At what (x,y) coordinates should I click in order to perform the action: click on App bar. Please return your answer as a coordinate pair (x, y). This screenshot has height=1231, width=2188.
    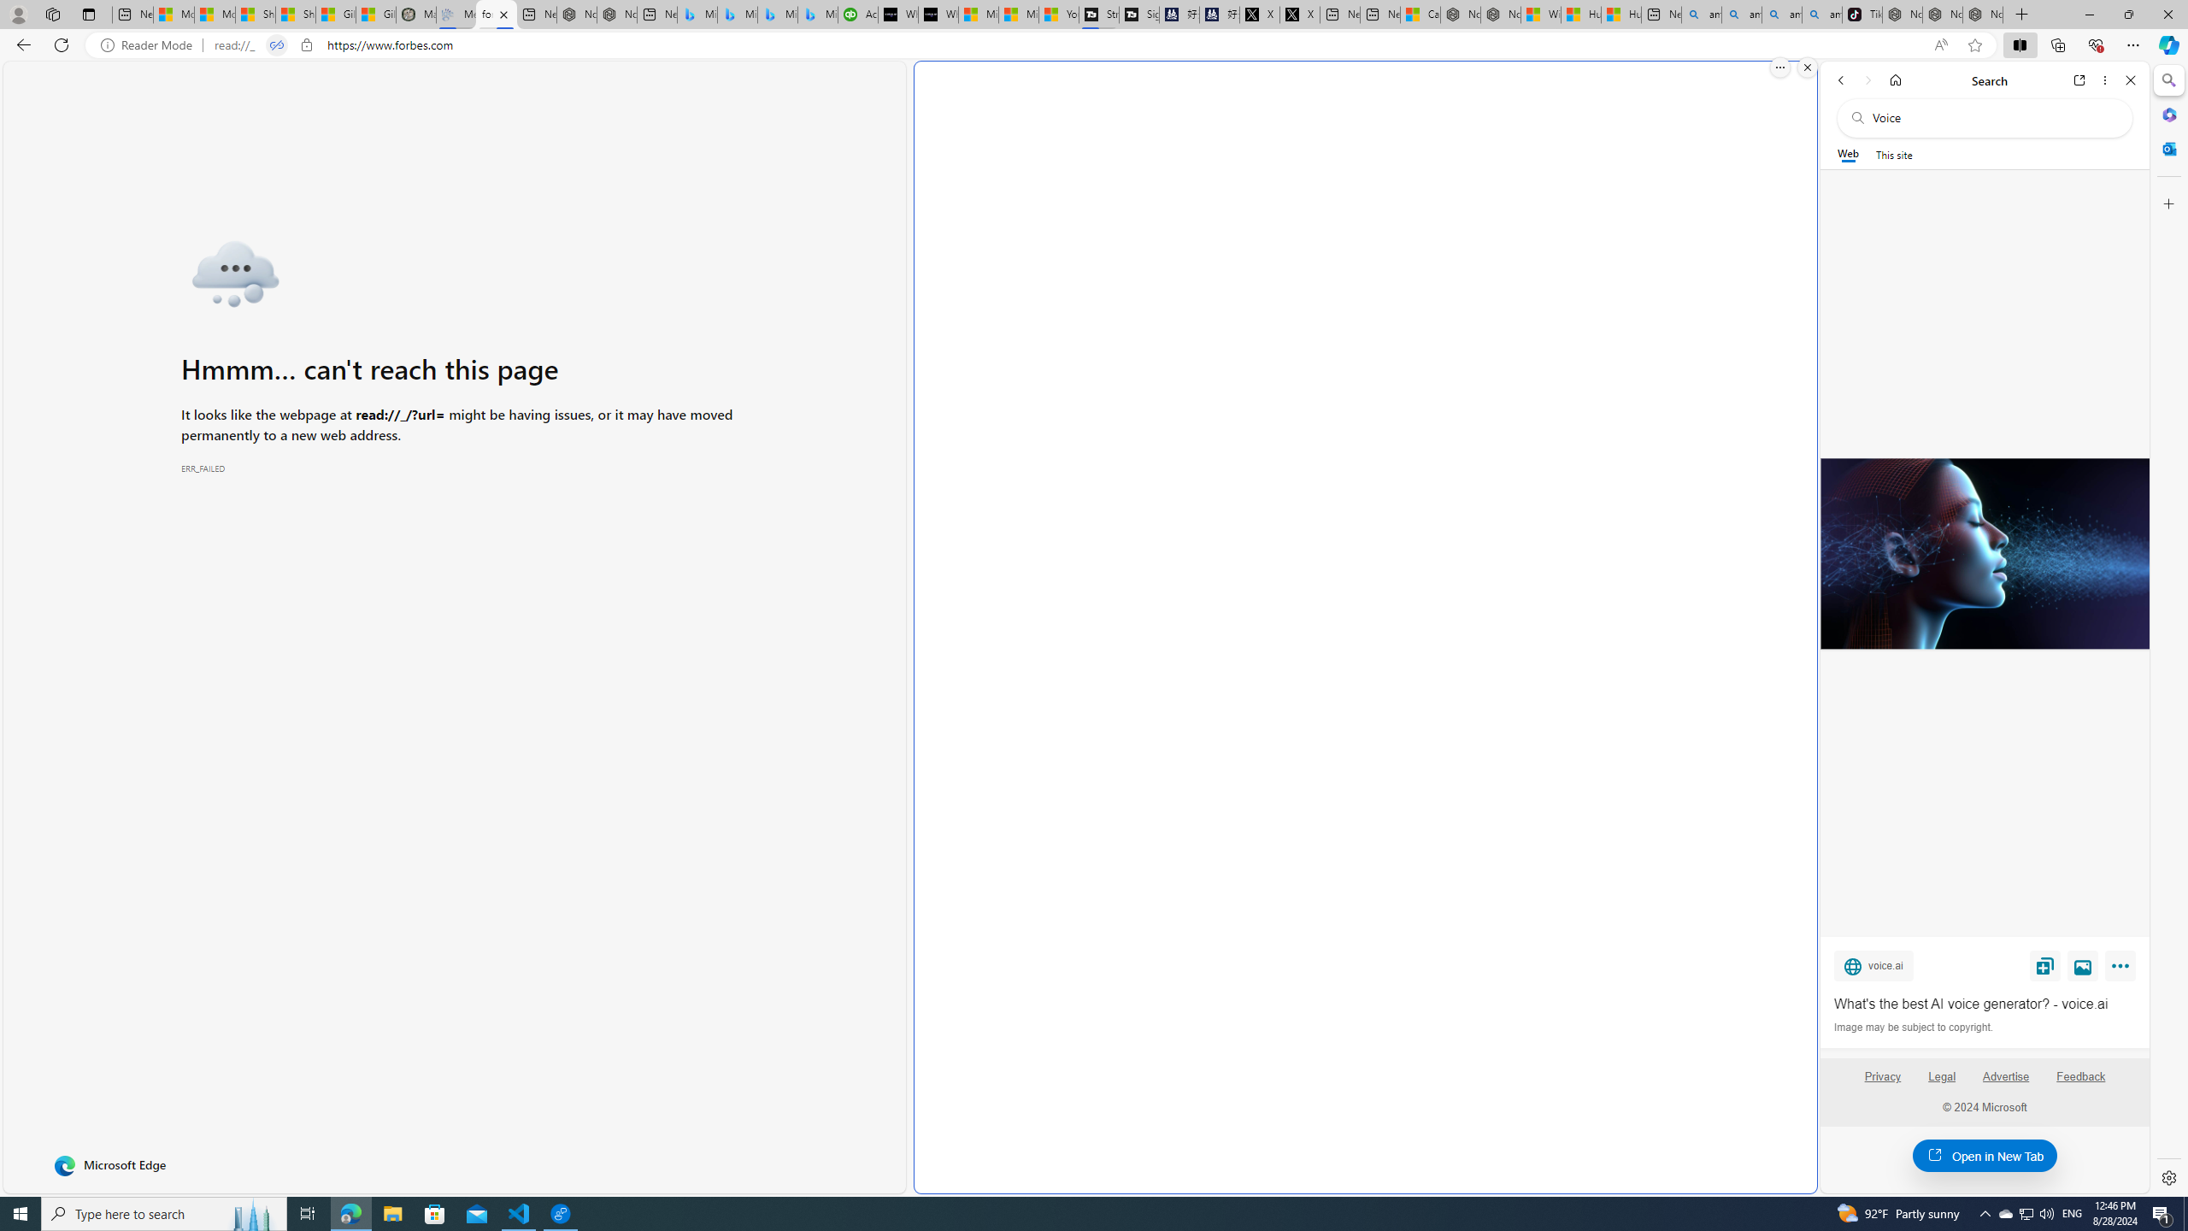
    Looking at the image, I should click on (1094, 45).